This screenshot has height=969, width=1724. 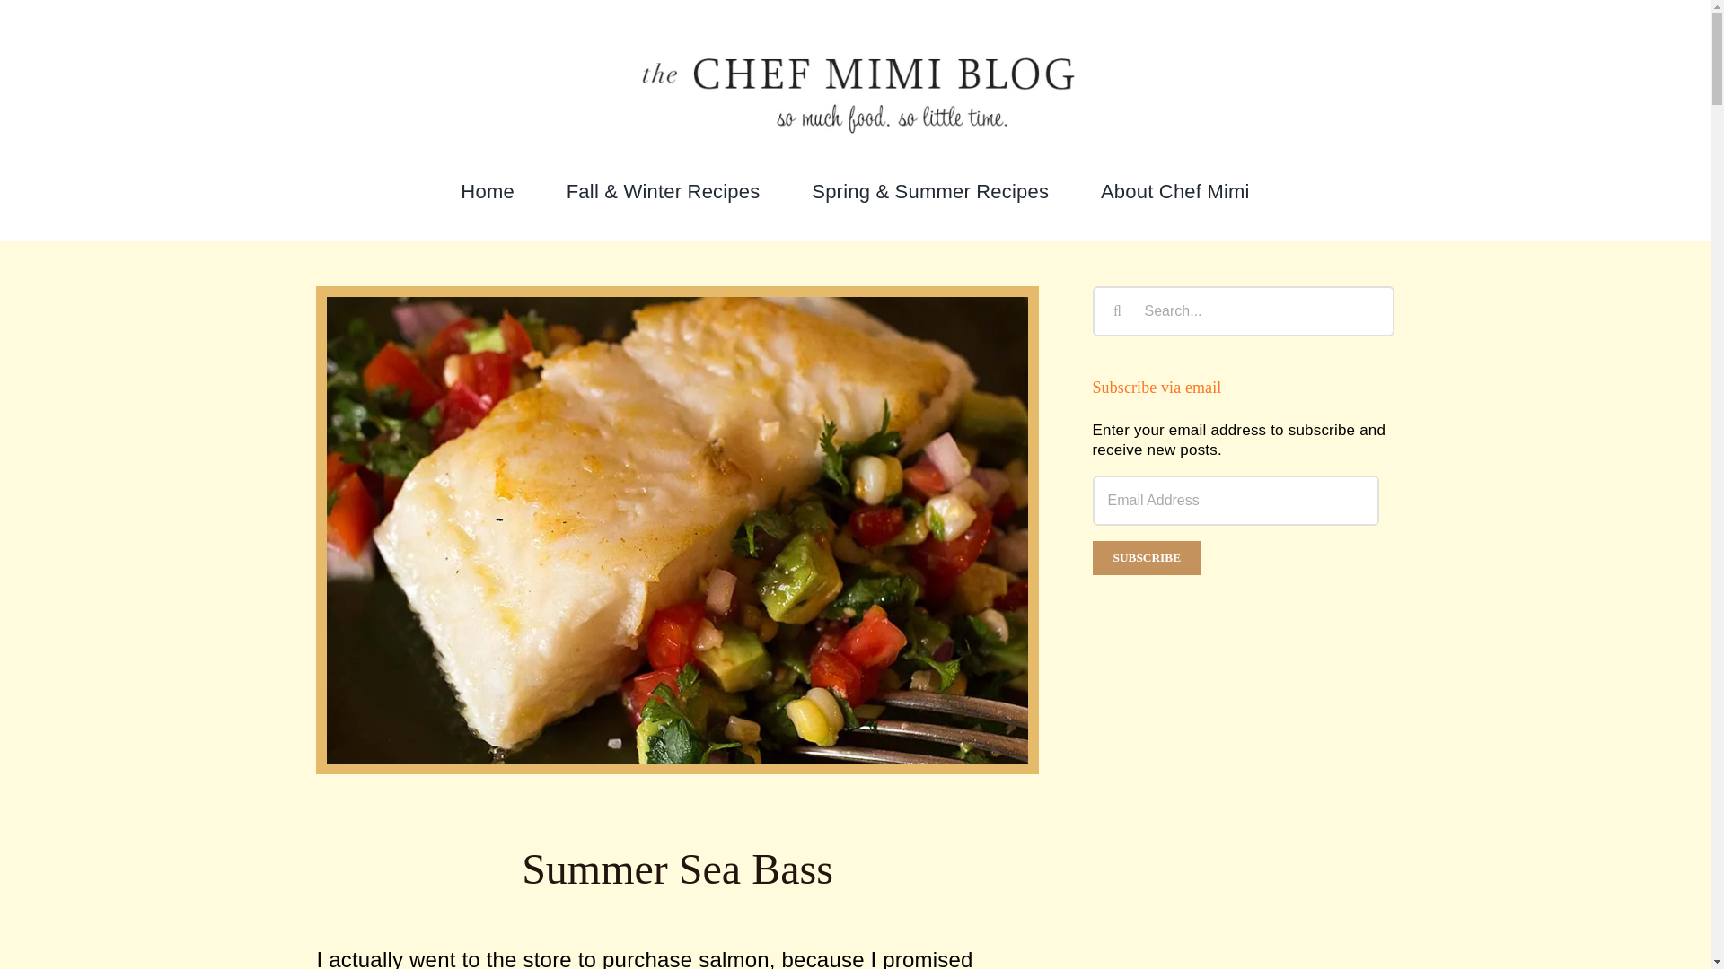 What do you see at coordinates (1175, 192) in the screenshot?
I see `About Chef Mimi` at bounding box center [1175, 192].